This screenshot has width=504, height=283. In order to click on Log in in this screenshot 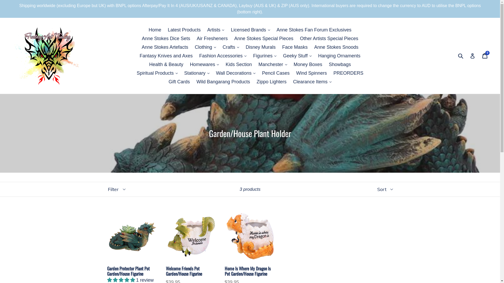, I will do `click(472, 56)`.